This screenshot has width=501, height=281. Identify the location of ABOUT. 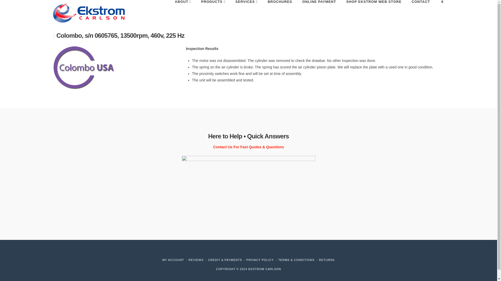
(183, 11).